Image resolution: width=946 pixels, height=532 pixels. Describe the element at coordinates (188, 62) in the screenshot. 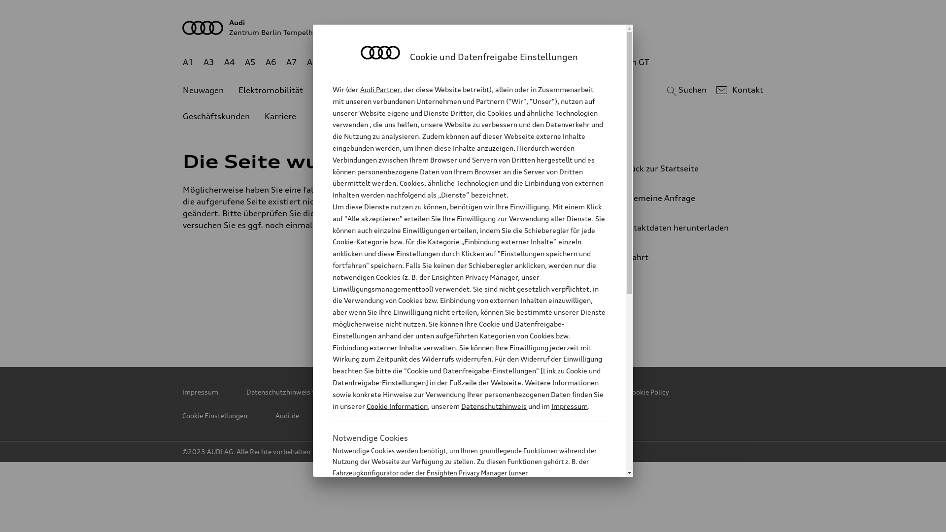

I see `A1` at that location.